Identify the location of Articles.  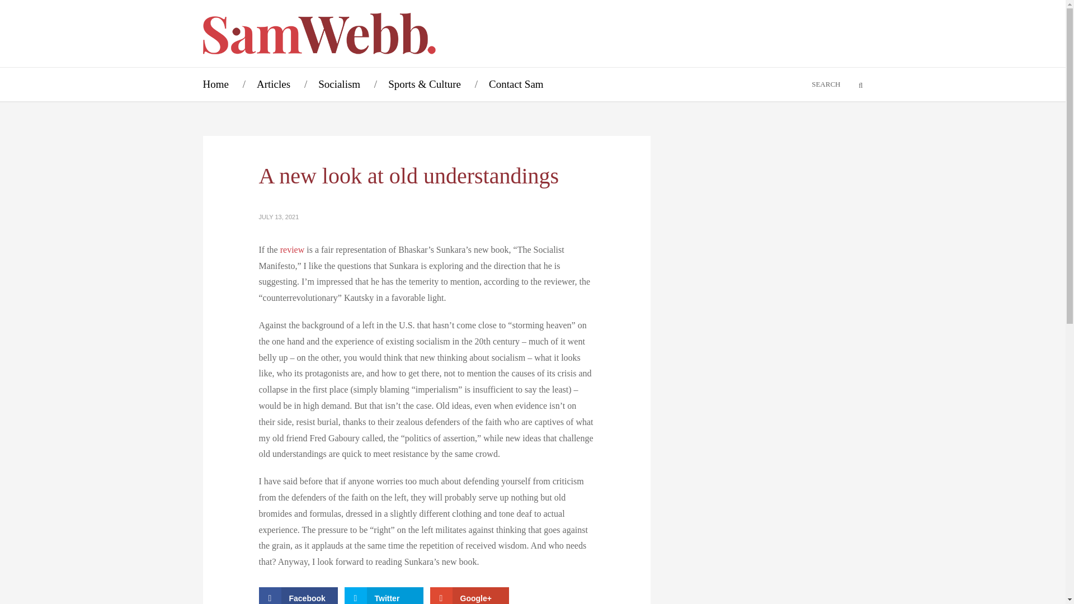
(273, 84).